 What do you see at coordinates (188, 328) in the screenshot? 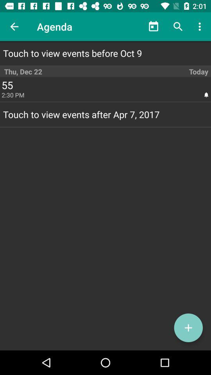
I see `add event` at bounding box center [188, 328].